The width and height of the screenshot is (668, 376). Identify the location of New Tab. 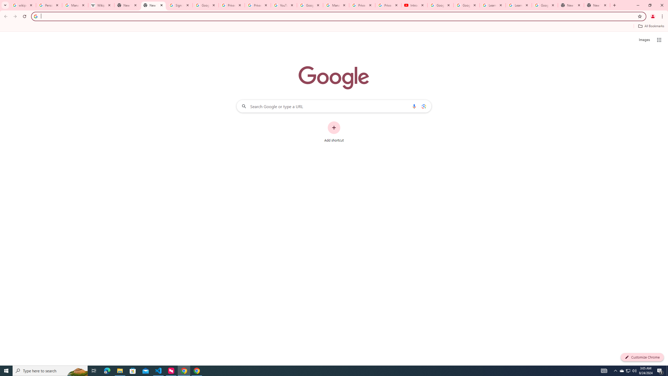
(597, 5).